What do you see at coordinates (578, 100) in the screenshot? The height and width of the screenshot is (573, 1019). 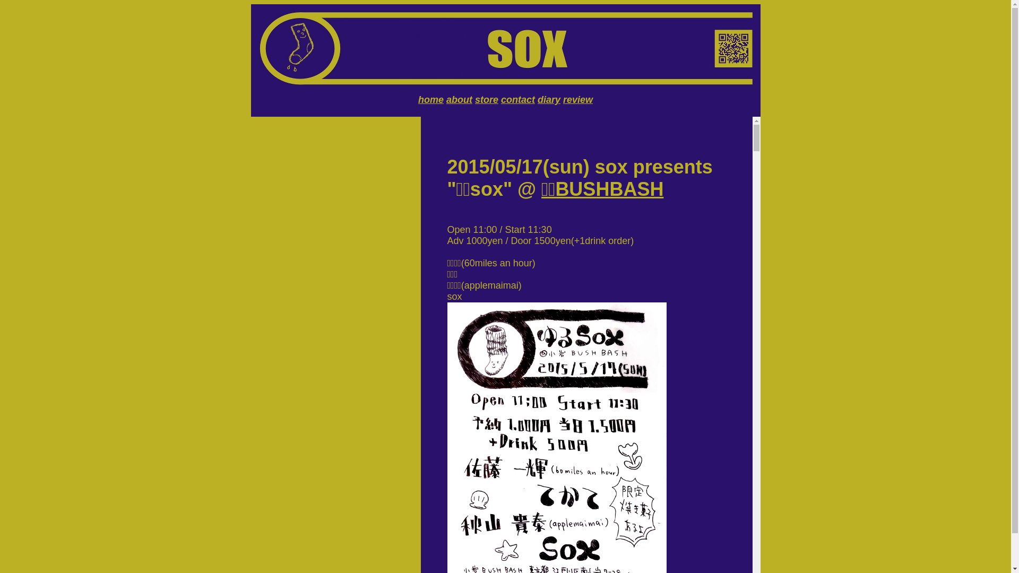 I see `review` at bounding box center [578, 100].